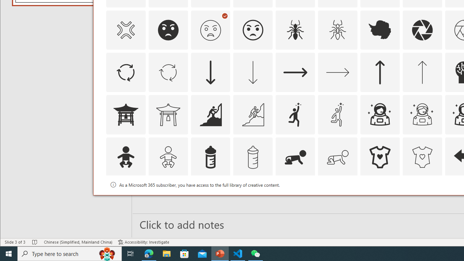 This screenshot has width=464, height=261. What do you see at coordinates (338, 30) in the screenshot?
I see `AutomationID: Icons_Ant_M` at bounding box center [338, 30].